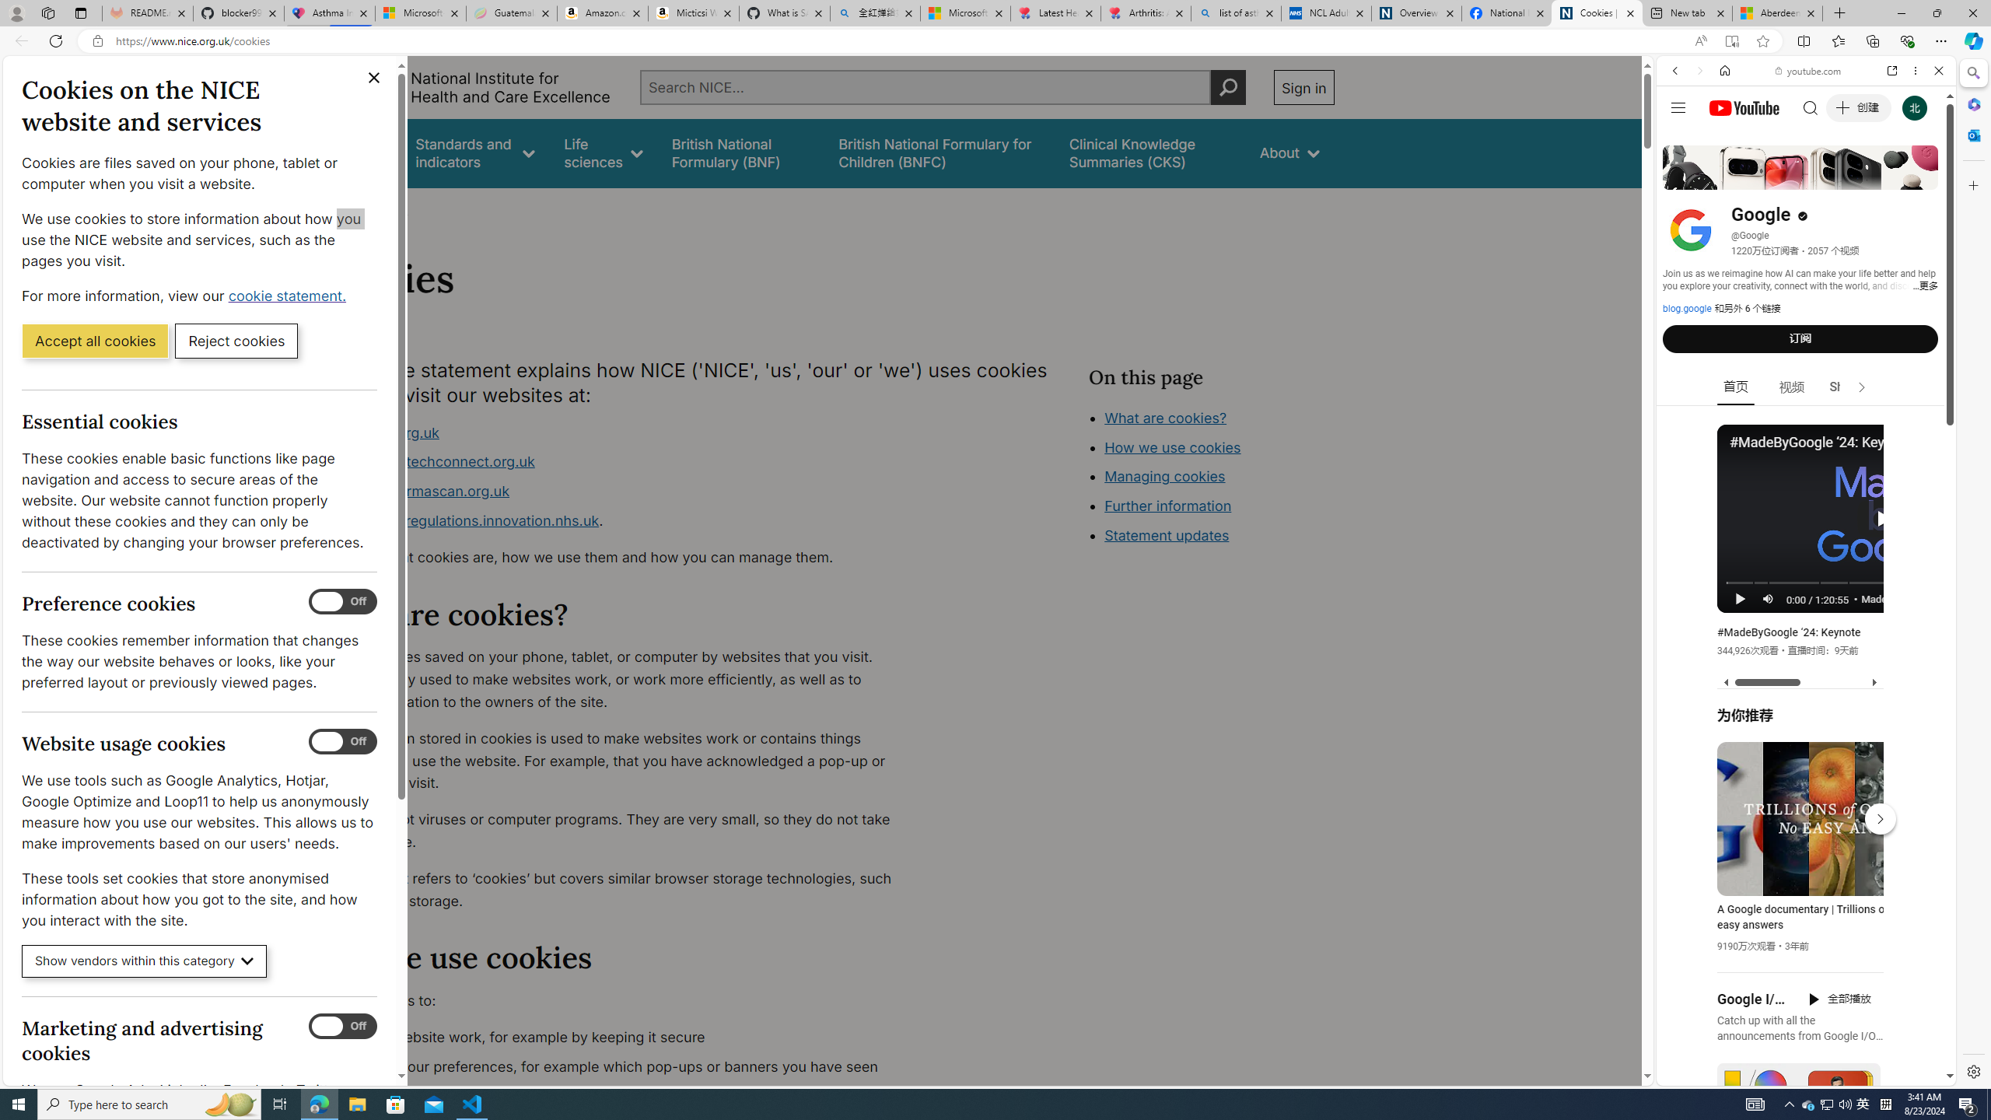  Describe the element at coordinates (1687, 309) in the screenshot. I see `blog.google` at that location.